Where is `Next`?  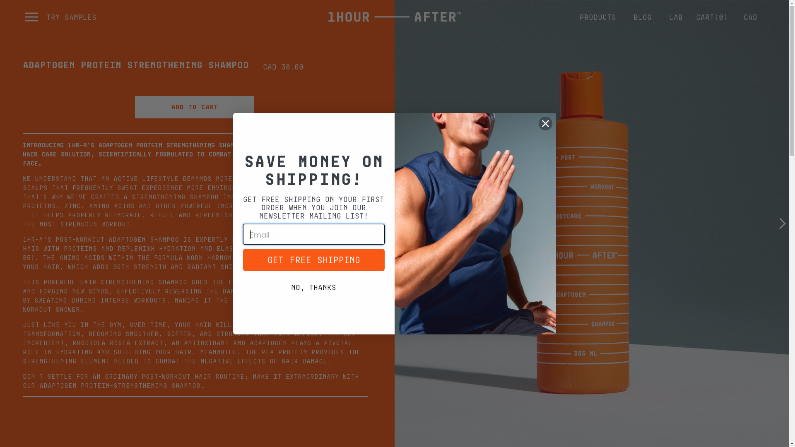
Next is located at coordinates (783, 223).